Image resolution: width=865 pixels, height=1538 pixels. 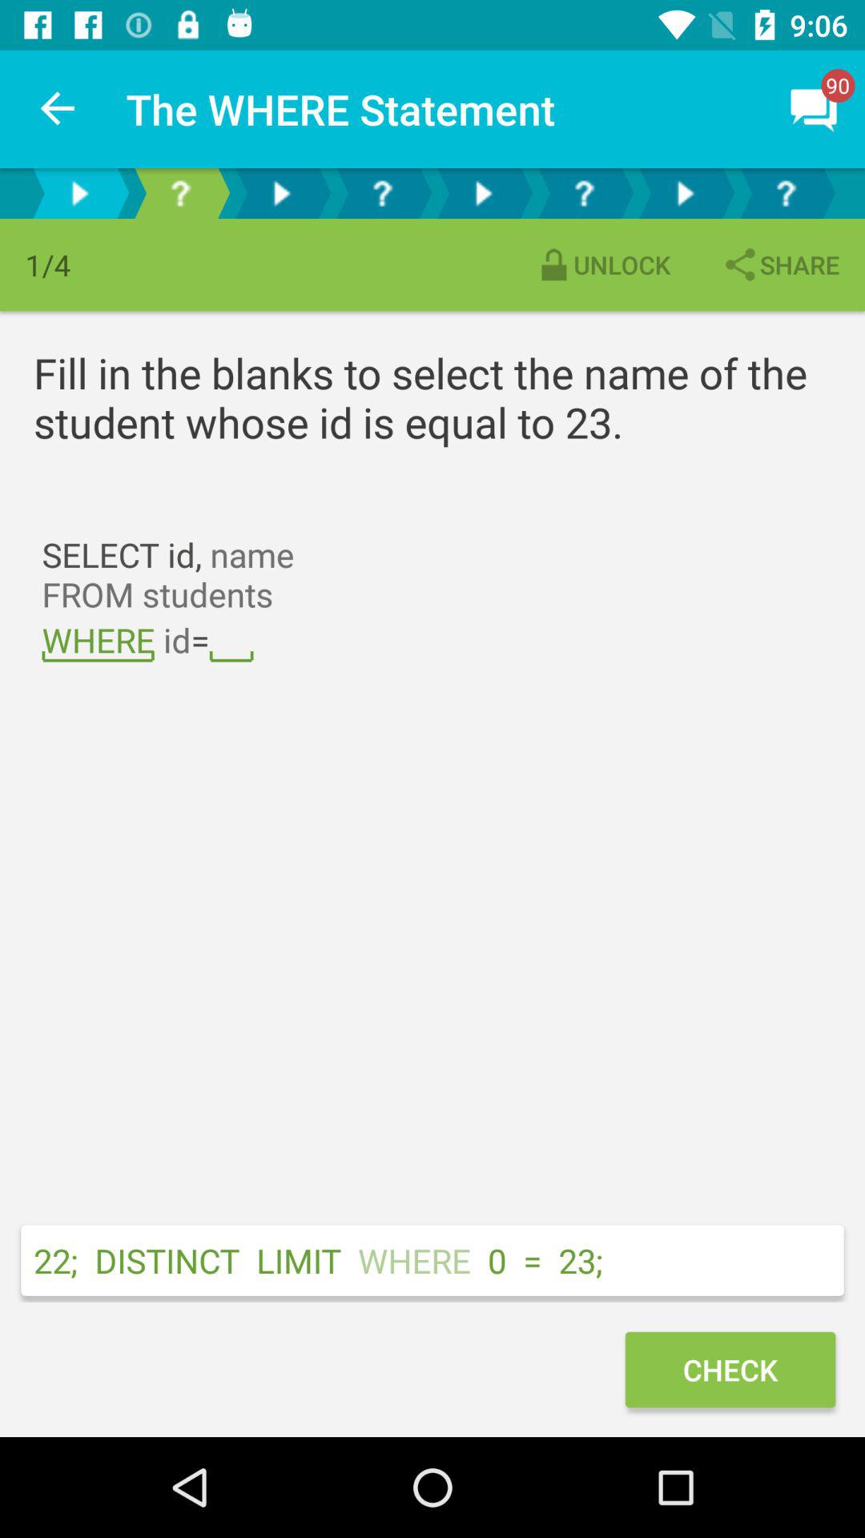 I want to click on select the next page, so click(x=180, y=194).